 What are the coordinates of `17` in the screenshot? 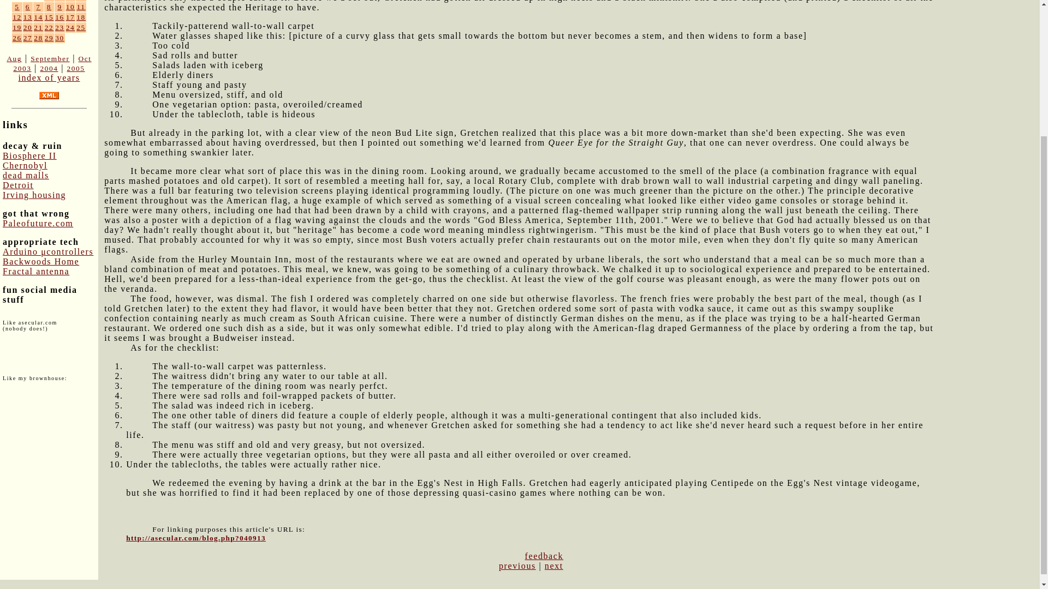 It's located at (70, 16).